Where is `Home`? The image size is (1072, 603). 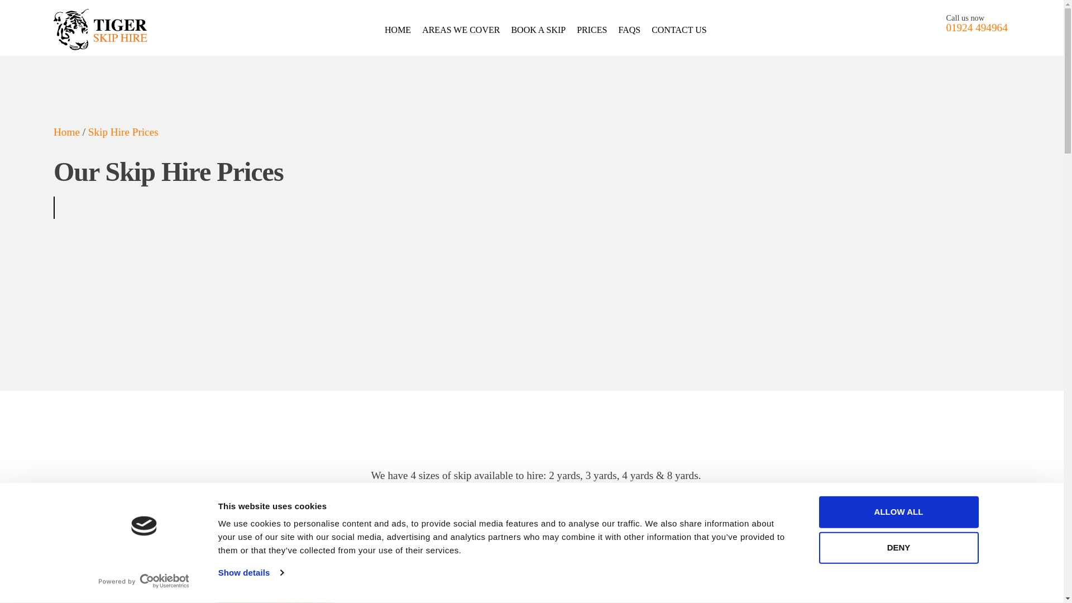 Home is located at coordinates (66, 132).